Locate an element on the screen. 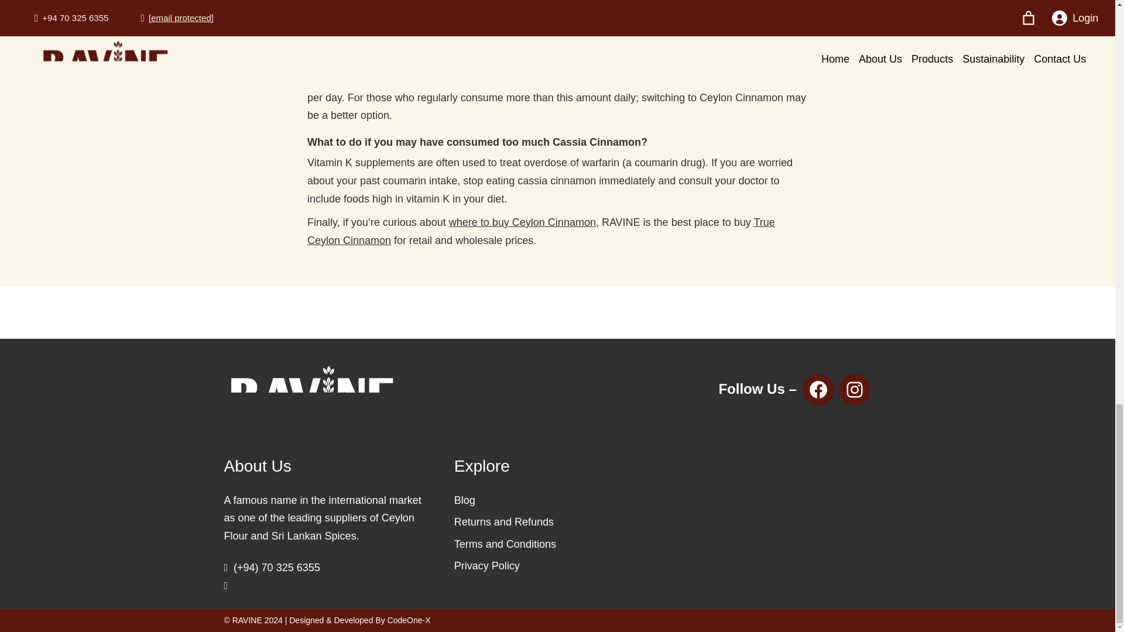  Returns and Refunds is located at coordinates (503, 522).